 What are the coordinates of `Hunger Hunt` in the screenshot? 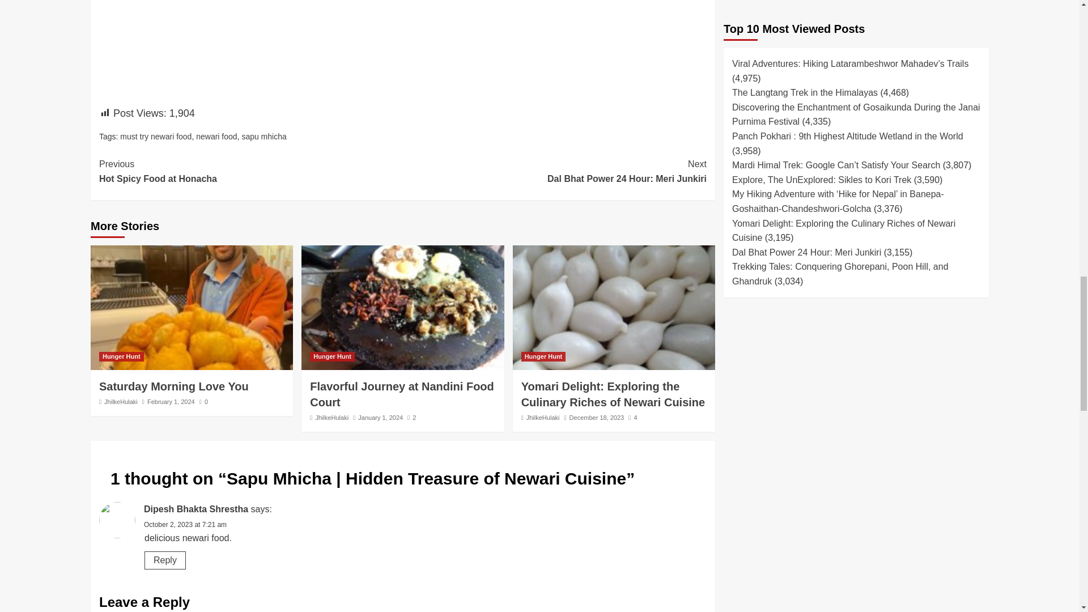 It's located at (332, 357).